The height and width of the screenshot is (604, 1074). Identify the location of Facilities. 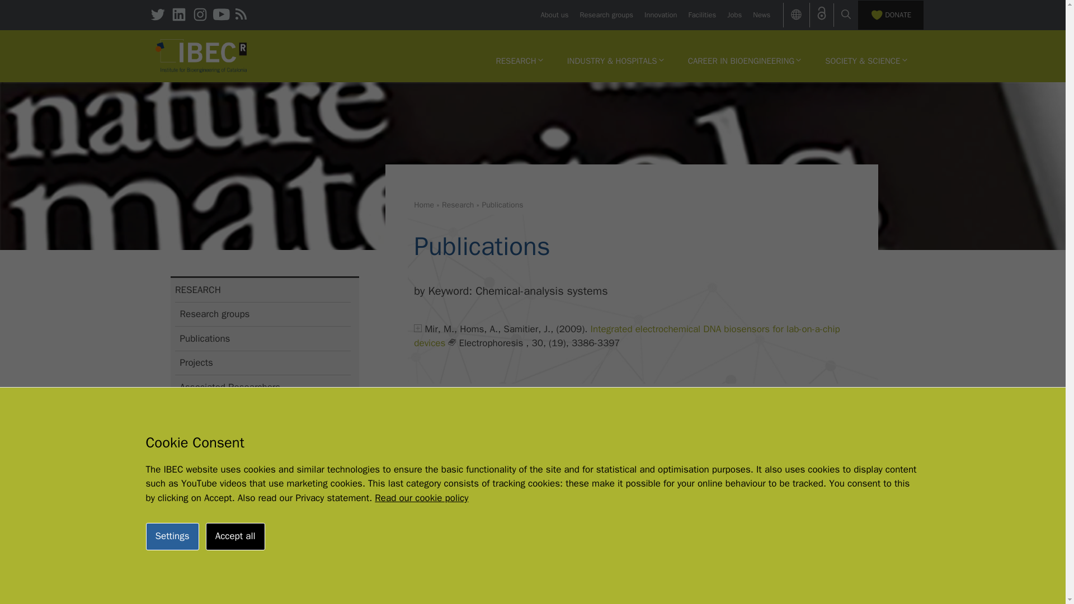
(702, 15).